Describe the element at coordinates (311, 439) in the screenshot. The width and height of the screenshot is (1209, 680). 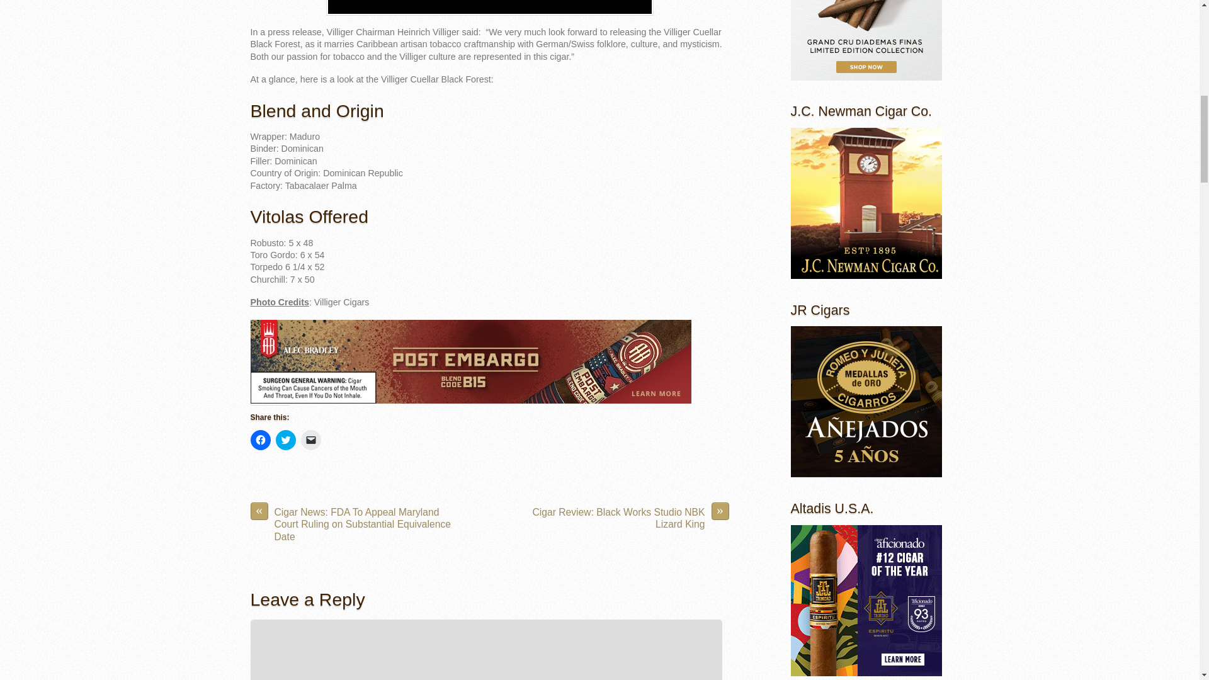
I see `Click to email a link to a friend` at that location.